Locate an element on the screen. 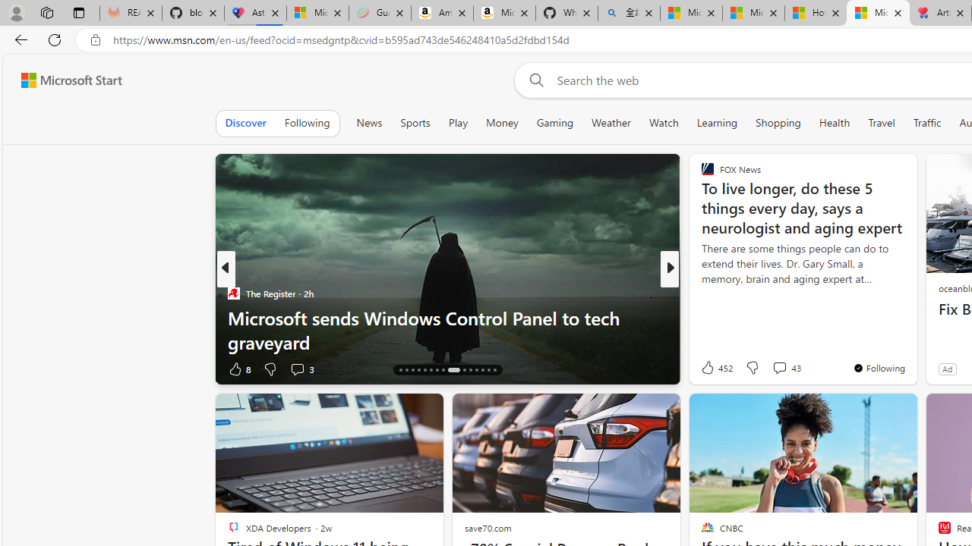 This screenshot has height=546, width=972. FOX News is located at coordinates (701, 293).